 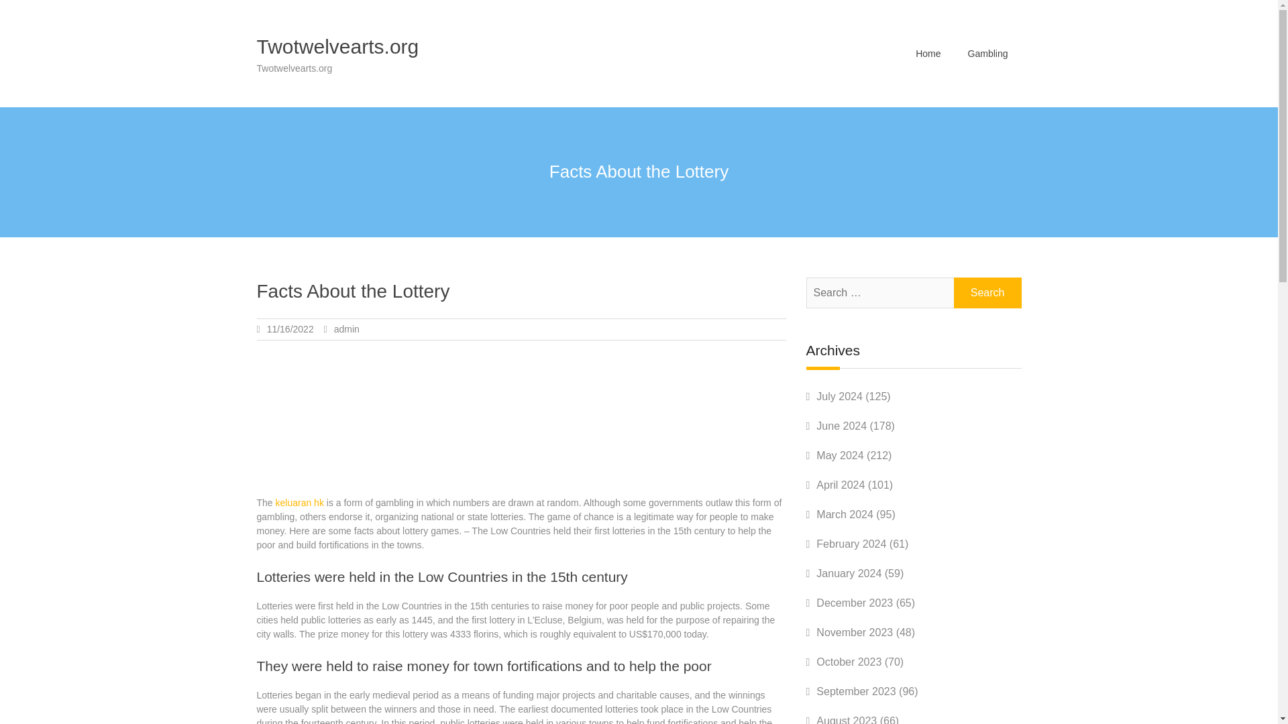 I want to click on November 2023, so click(x=855, y=632).